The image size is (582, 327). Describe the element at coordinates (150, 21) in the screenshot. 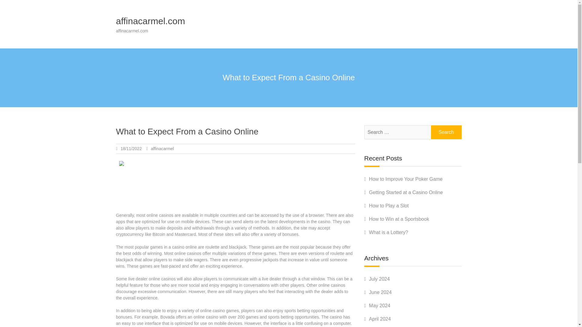

I see `affinacarmel.com` at that location.